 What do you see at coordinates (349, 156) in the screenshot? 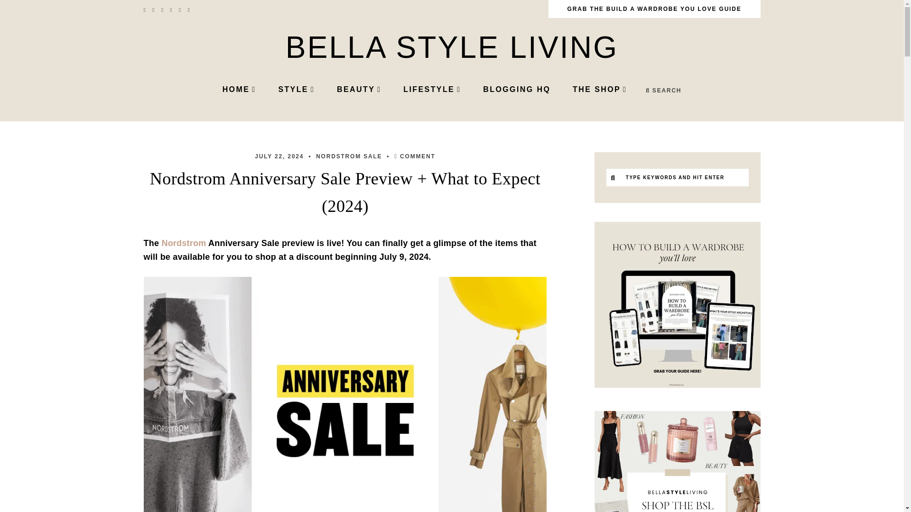
I see `View all posts in Nordstrom Sale` at bounding box center [349, 156].